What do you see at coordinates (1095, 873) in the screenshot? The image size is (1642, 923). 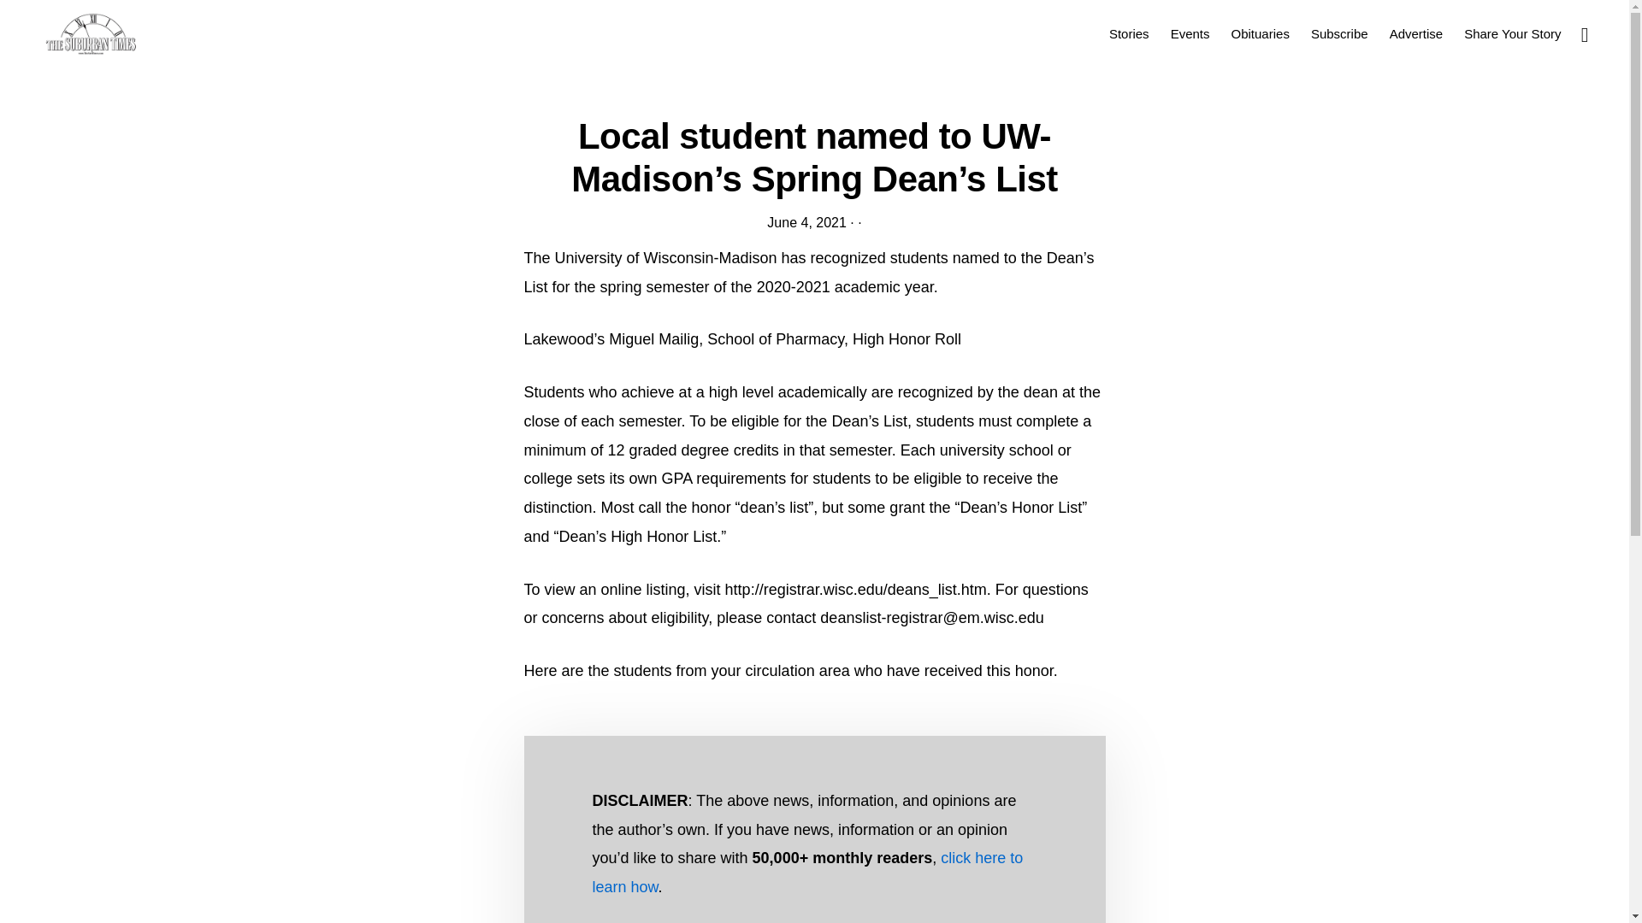 I see `TERMS OF SERVICE` at bounding box center [1095, 873].